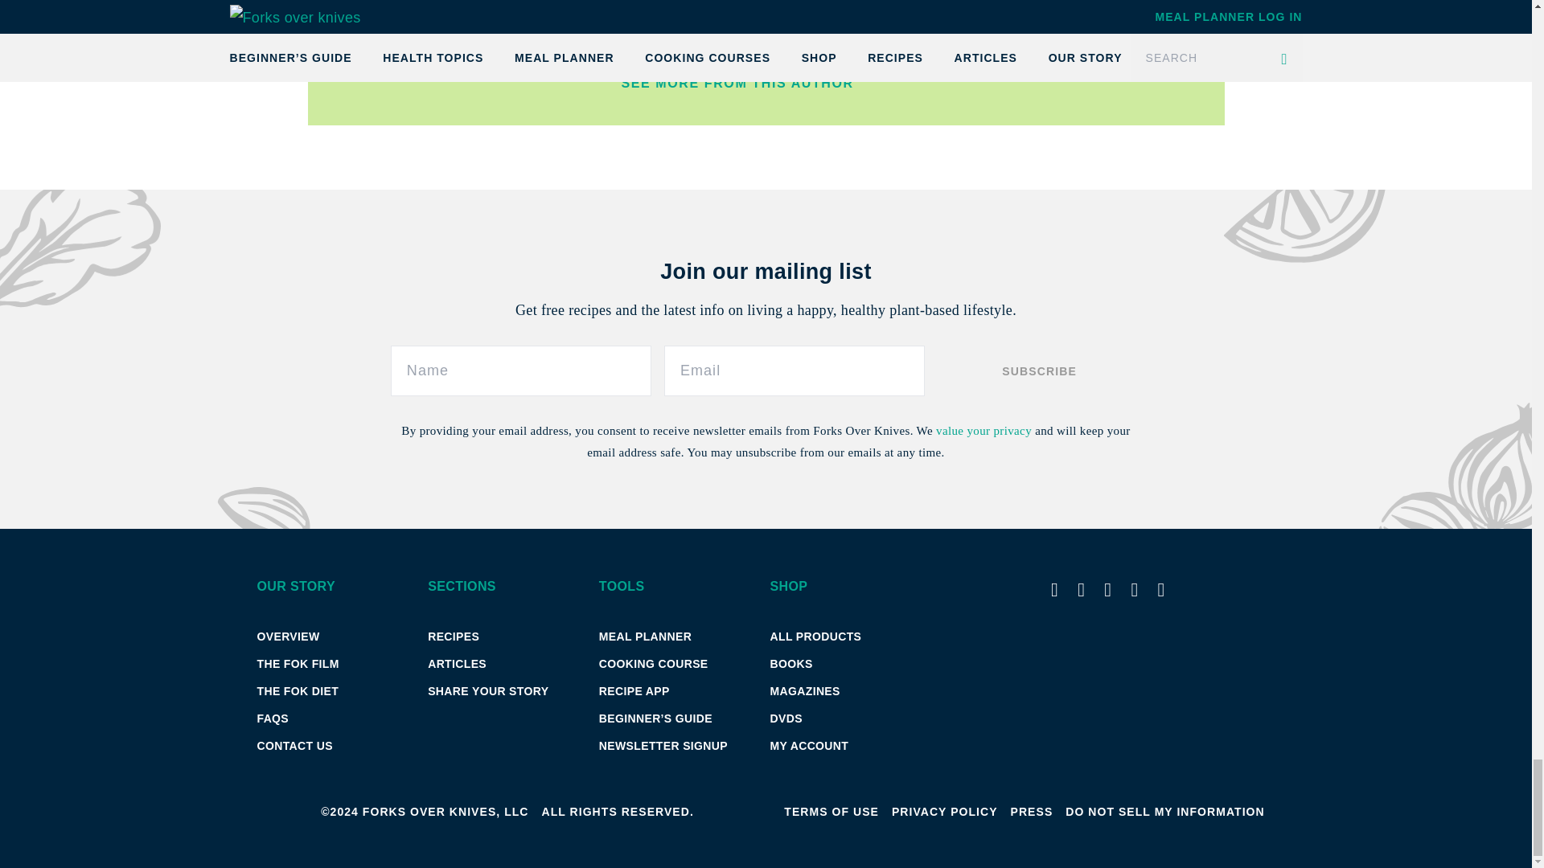  I want to click on SUBSCRIBE, so click(1039, 370).